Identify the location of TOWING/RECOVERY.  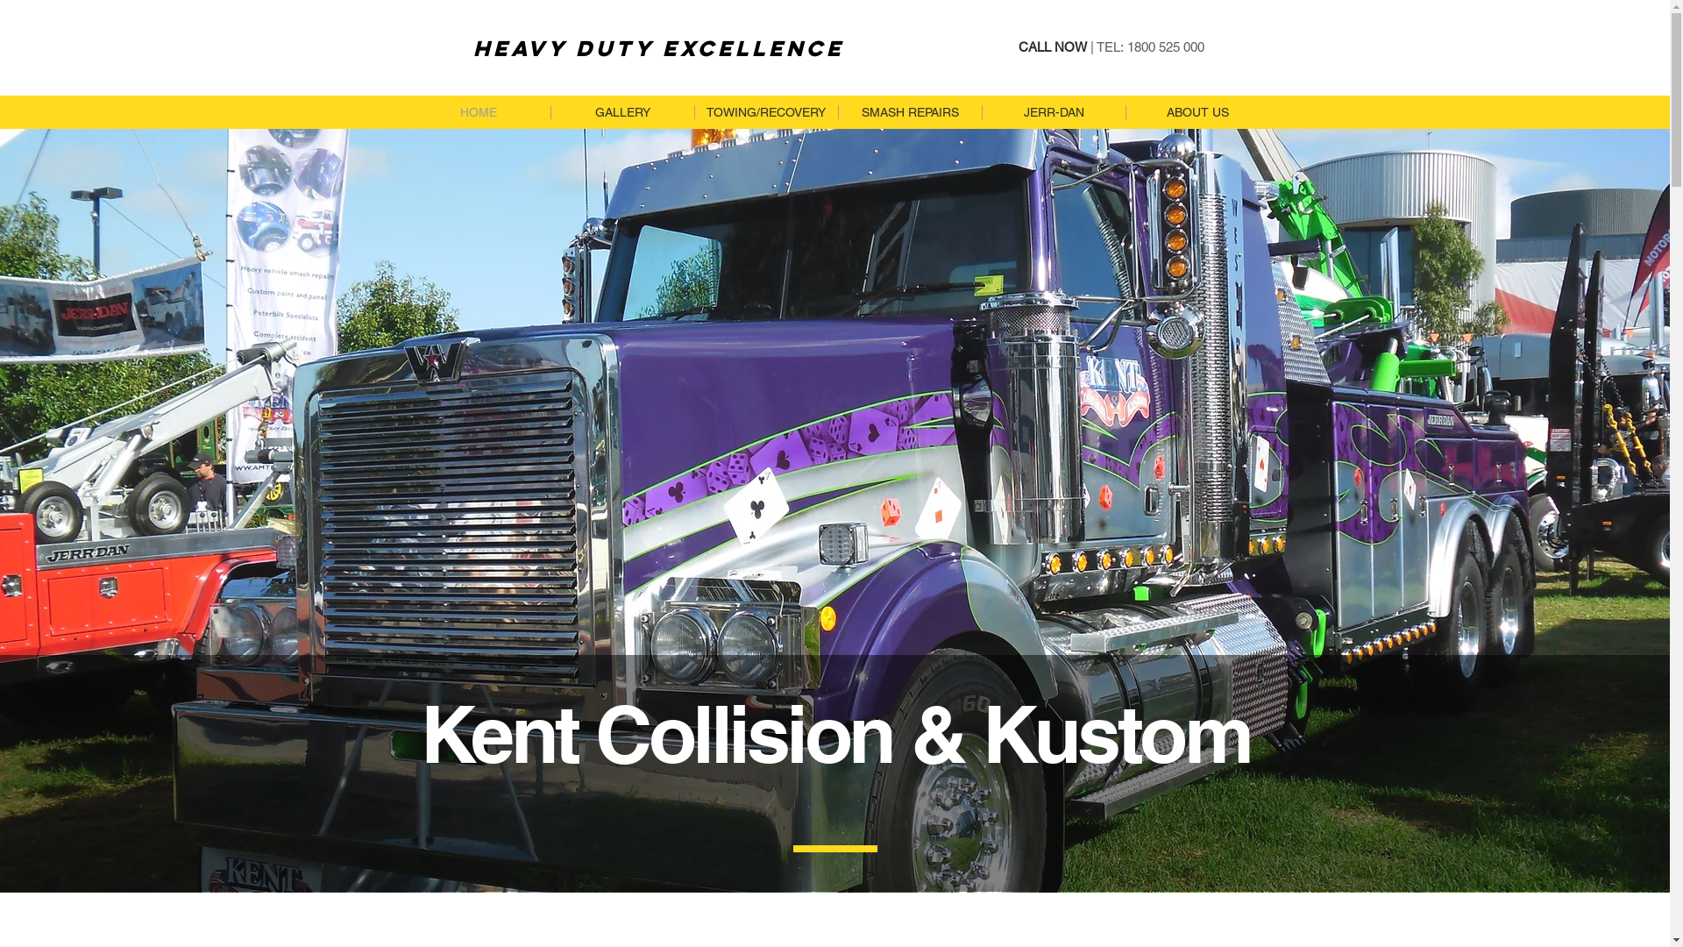
(766, 112).